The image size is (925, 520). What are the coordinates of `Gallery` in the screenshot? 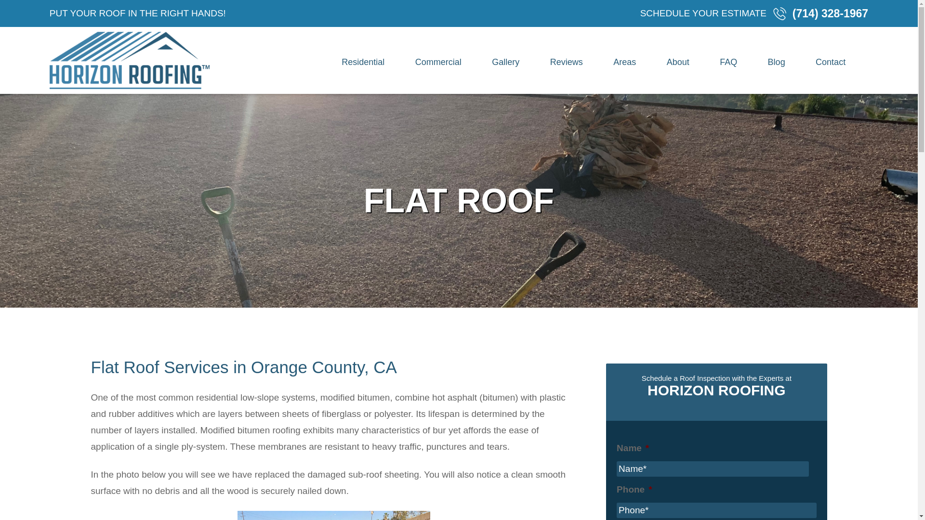 It's located at (506, 63).